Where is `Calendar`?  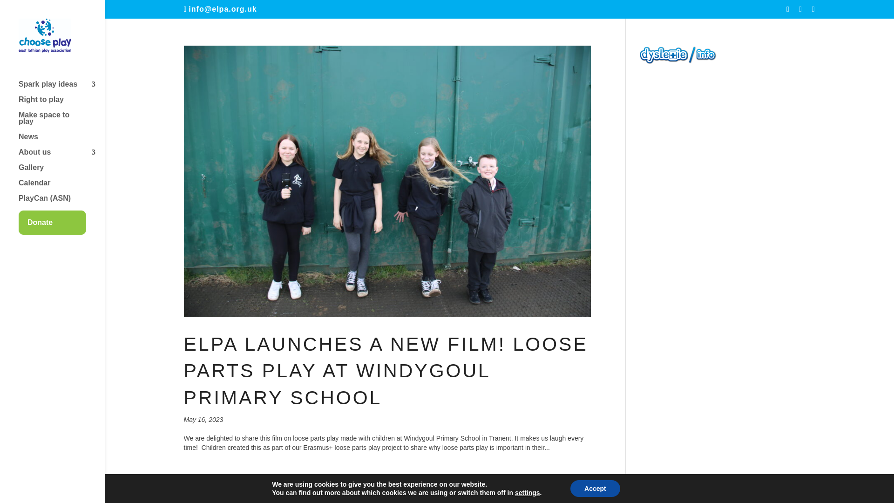 Calendar is located at coordinates (61, 187).